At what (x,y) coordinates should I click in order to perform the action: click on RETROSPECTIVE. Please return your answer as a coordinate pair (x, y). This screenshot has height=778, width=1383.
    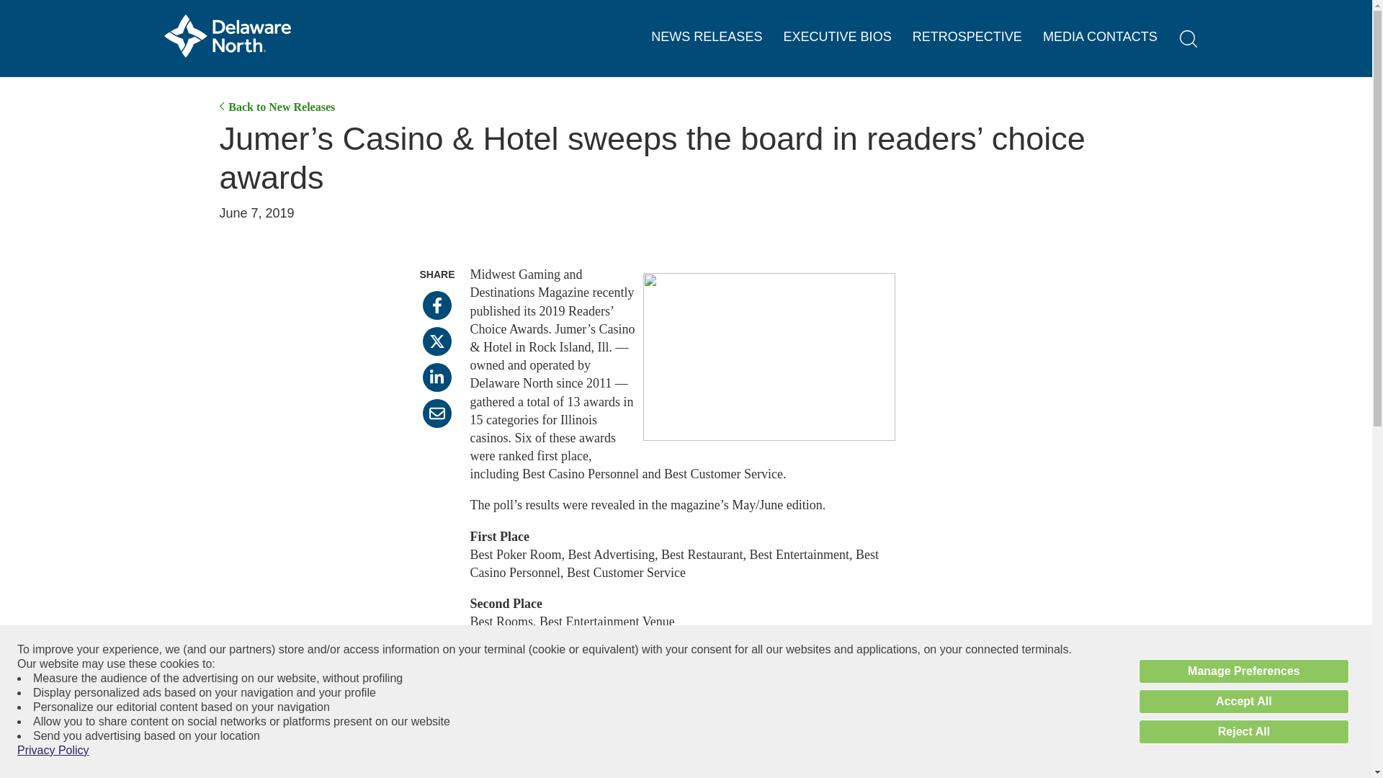
    Looking at the image, I should click on (967, 37).